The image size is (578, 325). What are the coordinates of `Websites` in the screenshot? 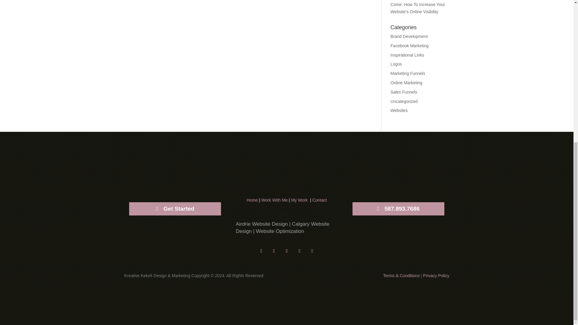 It's located at (399, 110).